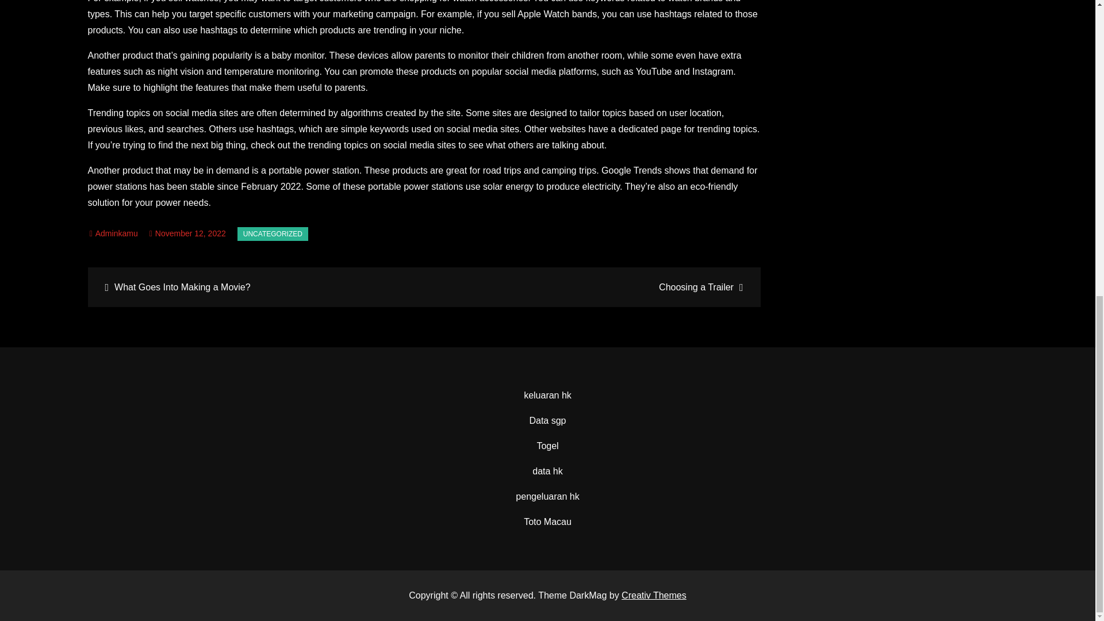  I want to click on data hk, so click(547, 471).